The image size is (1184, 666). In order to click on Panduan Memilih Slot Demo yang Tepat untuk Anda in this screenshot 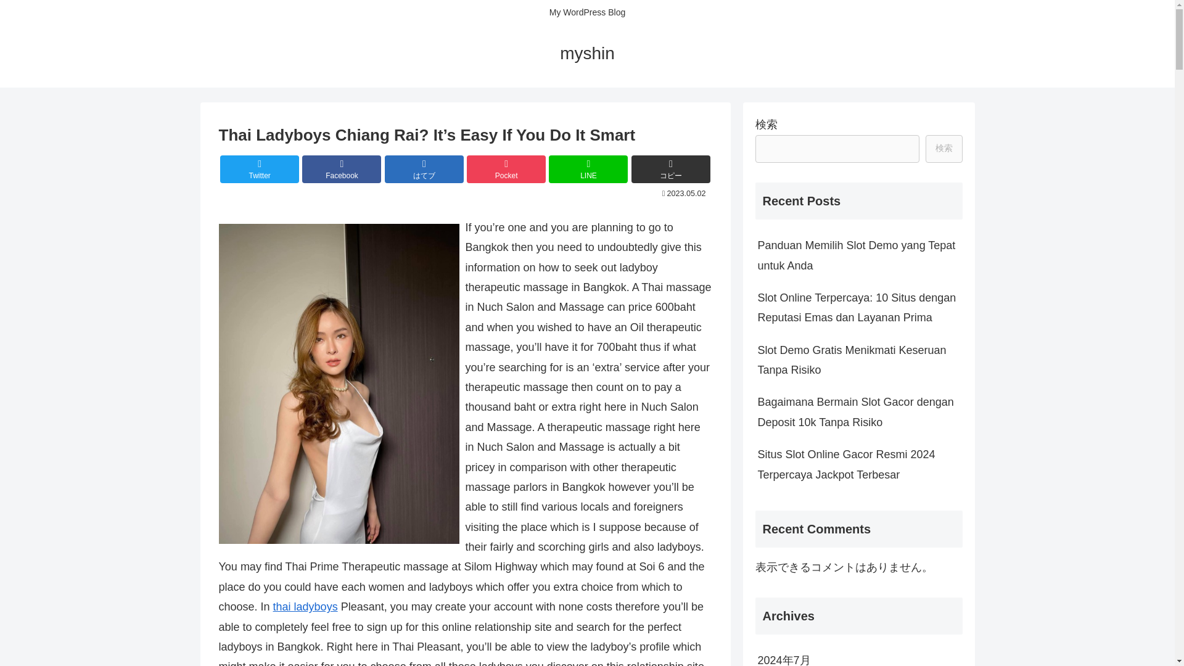, I will do `click(858, 255)`.